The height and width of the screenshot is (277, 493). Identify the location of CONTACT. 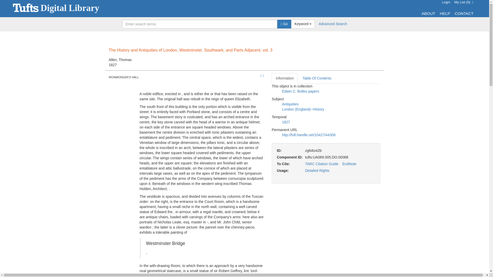
(428, 13).